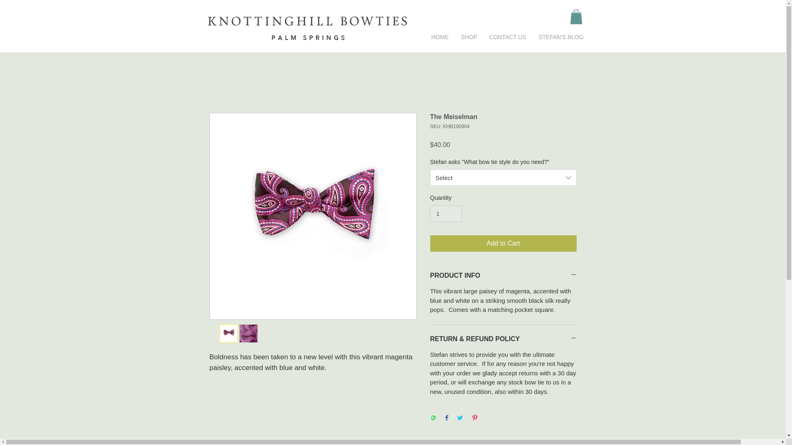 The width and height of the screenshot is (792, 445). I want to click on 1, so click(445, 214).